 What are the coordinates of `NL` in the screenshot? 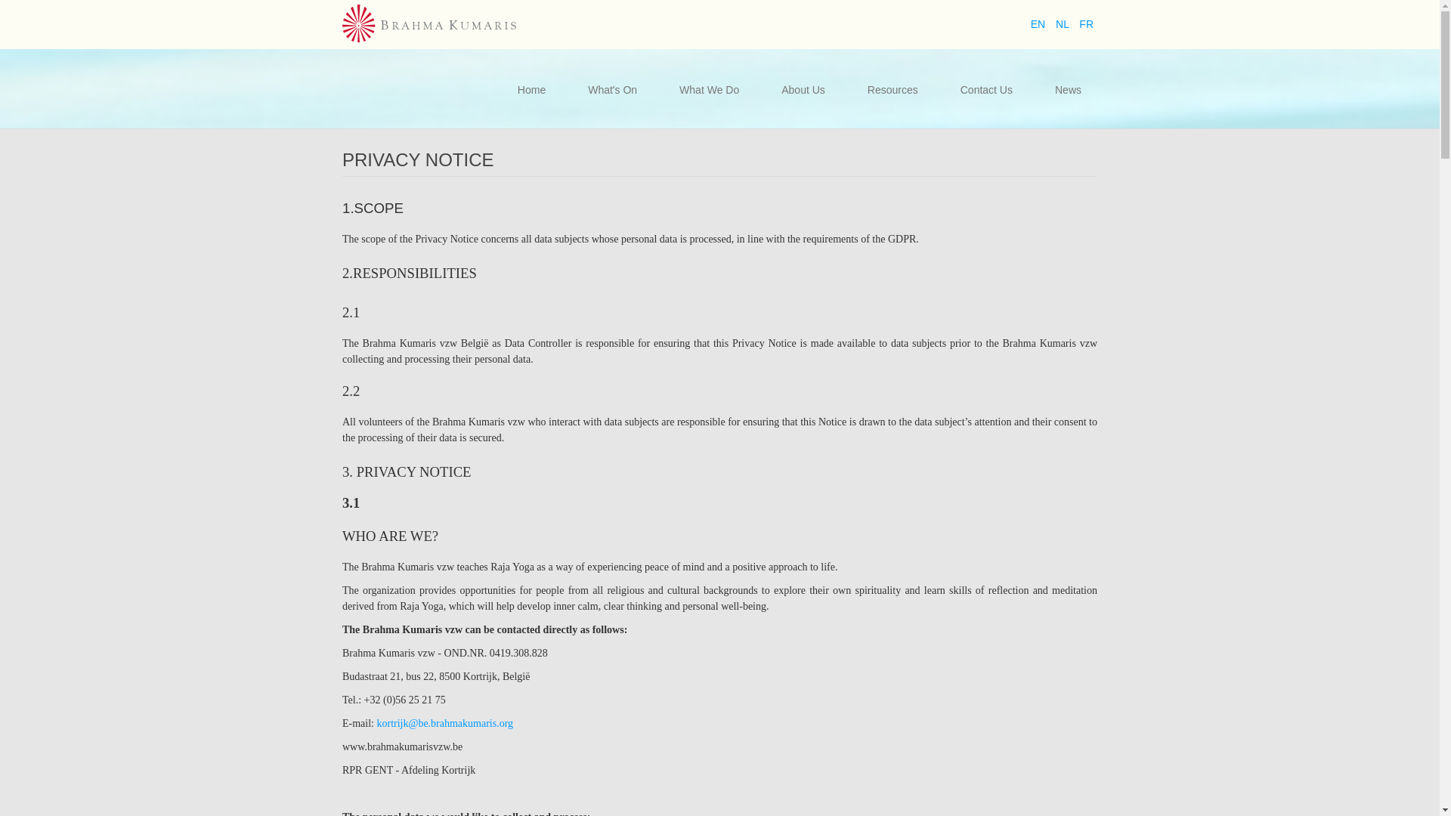 It's located at (1064, 24).